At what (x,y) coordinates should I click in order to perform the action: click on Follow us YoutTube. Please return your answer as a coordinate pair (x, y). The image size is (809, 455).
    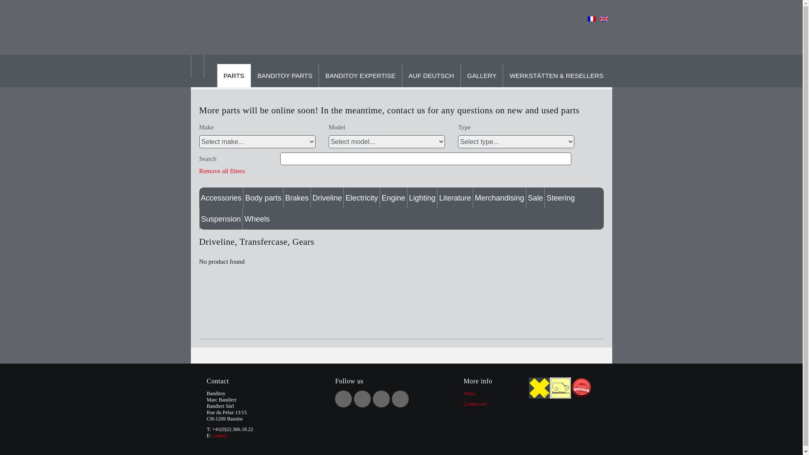
    Looking at the image, I should click on (381, 399).